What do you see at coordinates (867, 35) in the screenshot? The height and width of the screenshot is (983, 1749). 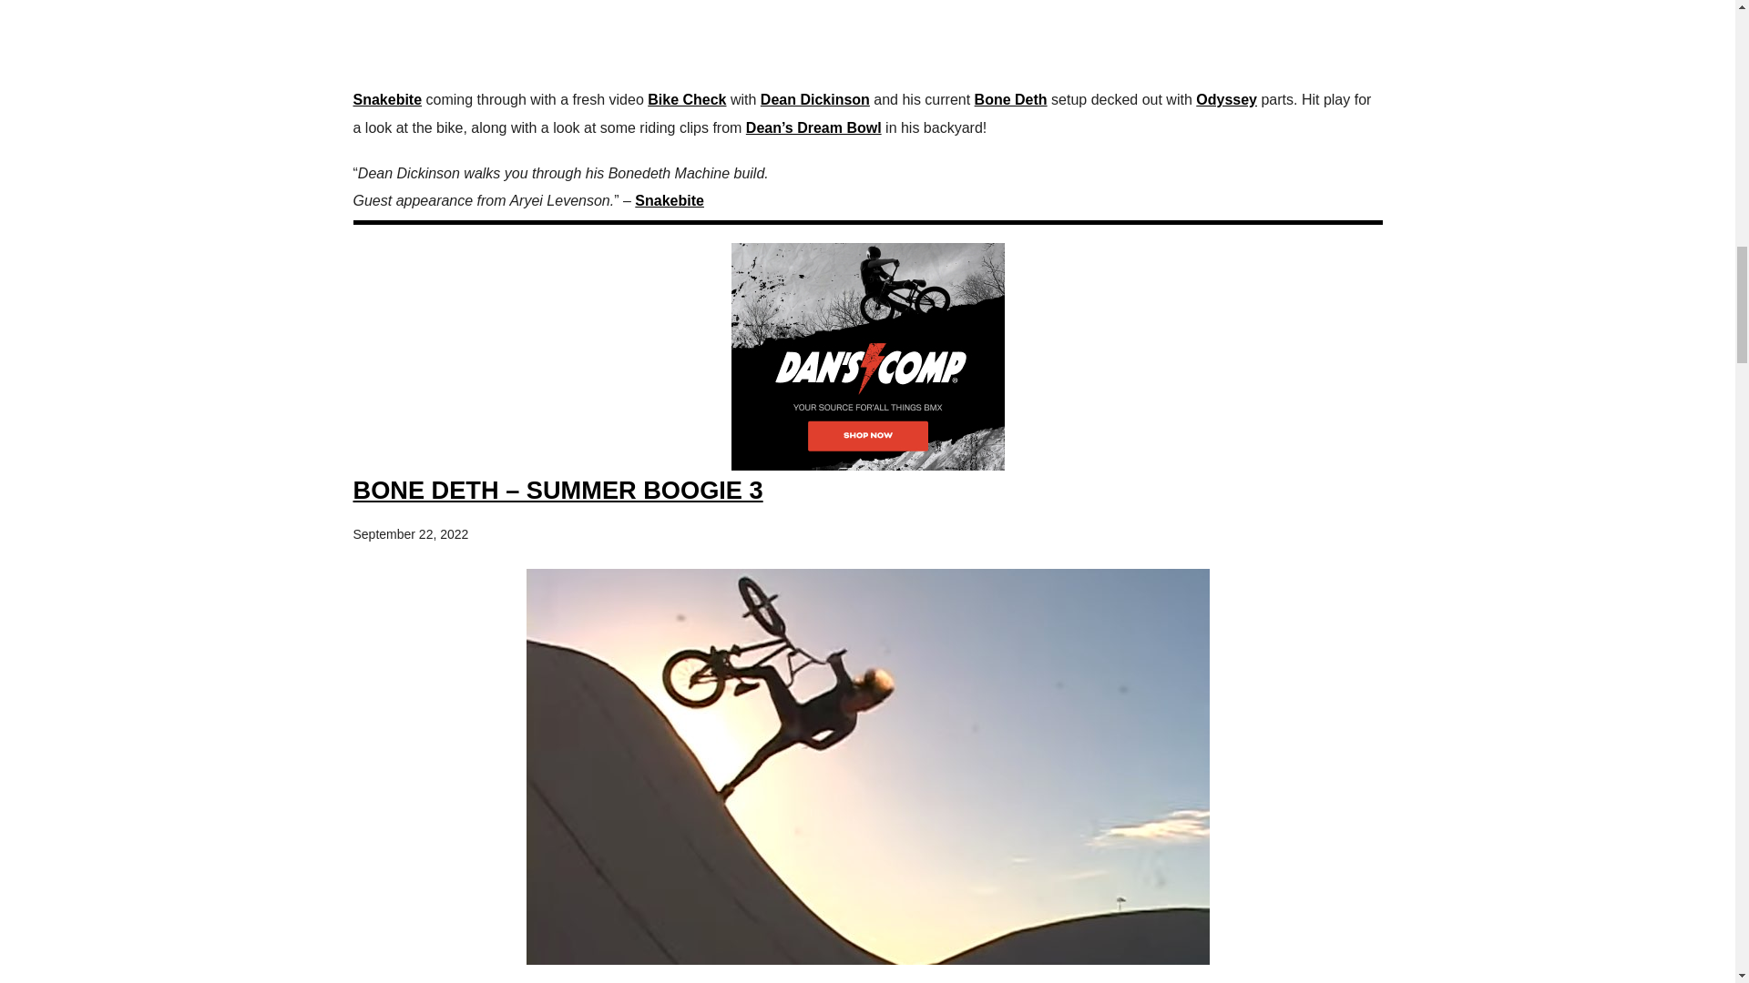 I see `Dean Dickinson's Pool Popping Bonedeth Machine Bike Check` at bounding box center [867, 35].